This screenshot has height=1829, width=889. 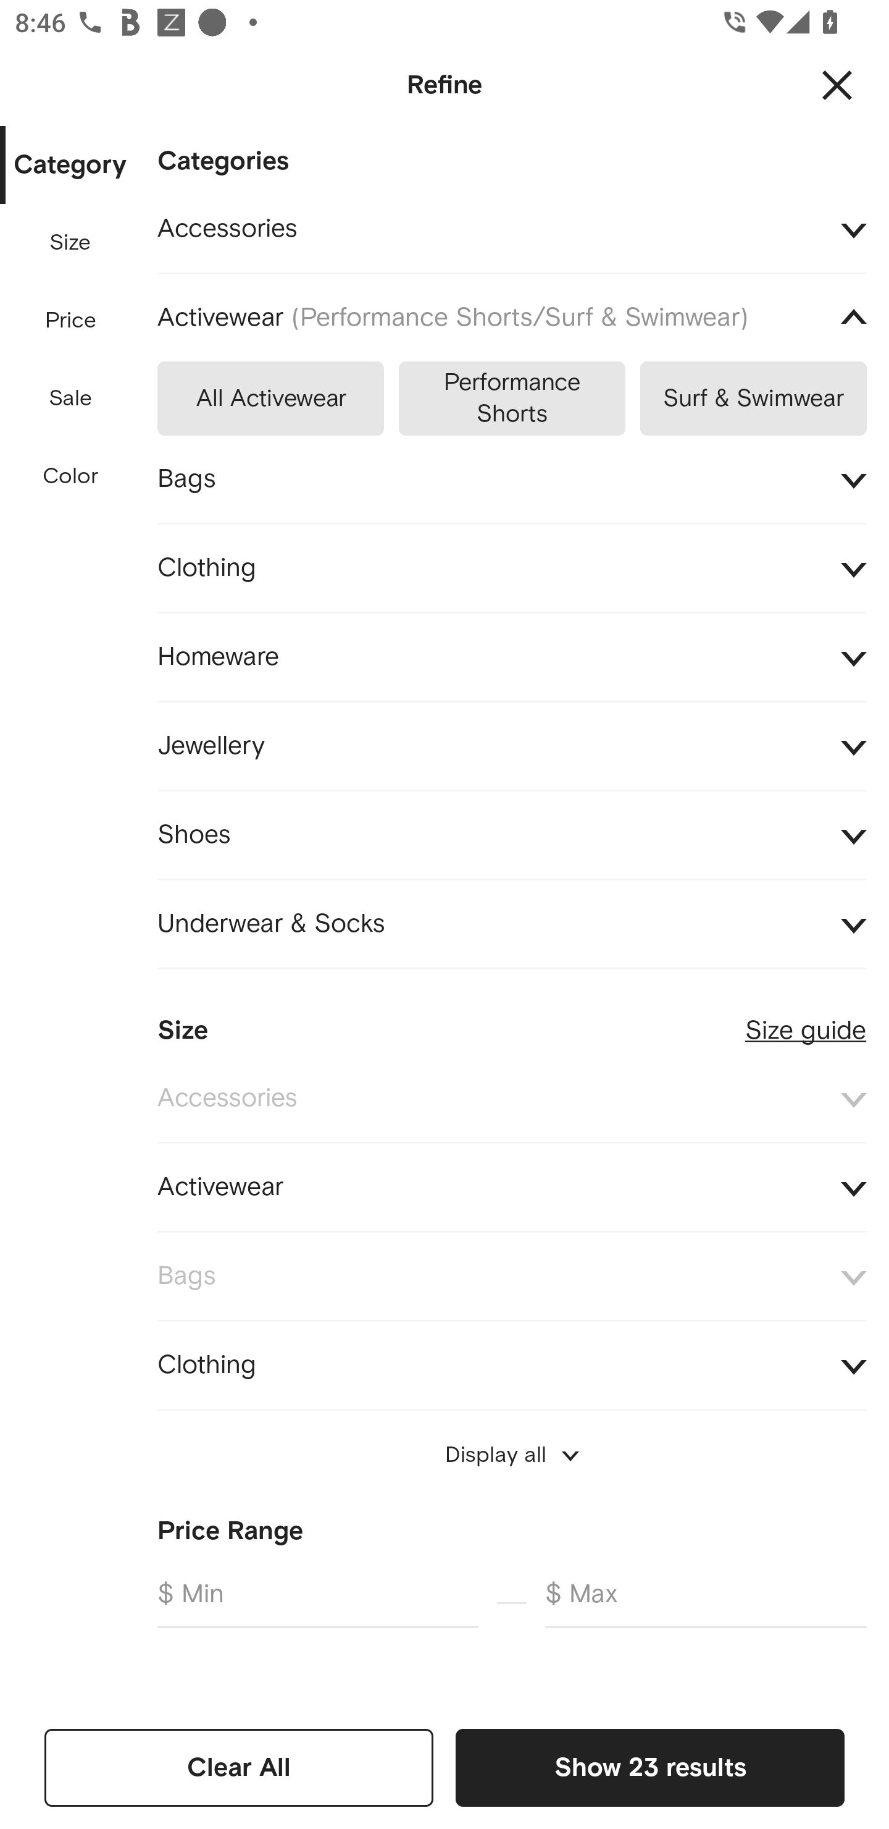 What do you see at coordinates (512, 567) in the screenshot?
I see `Clothing` at bounding box center [512, 567].